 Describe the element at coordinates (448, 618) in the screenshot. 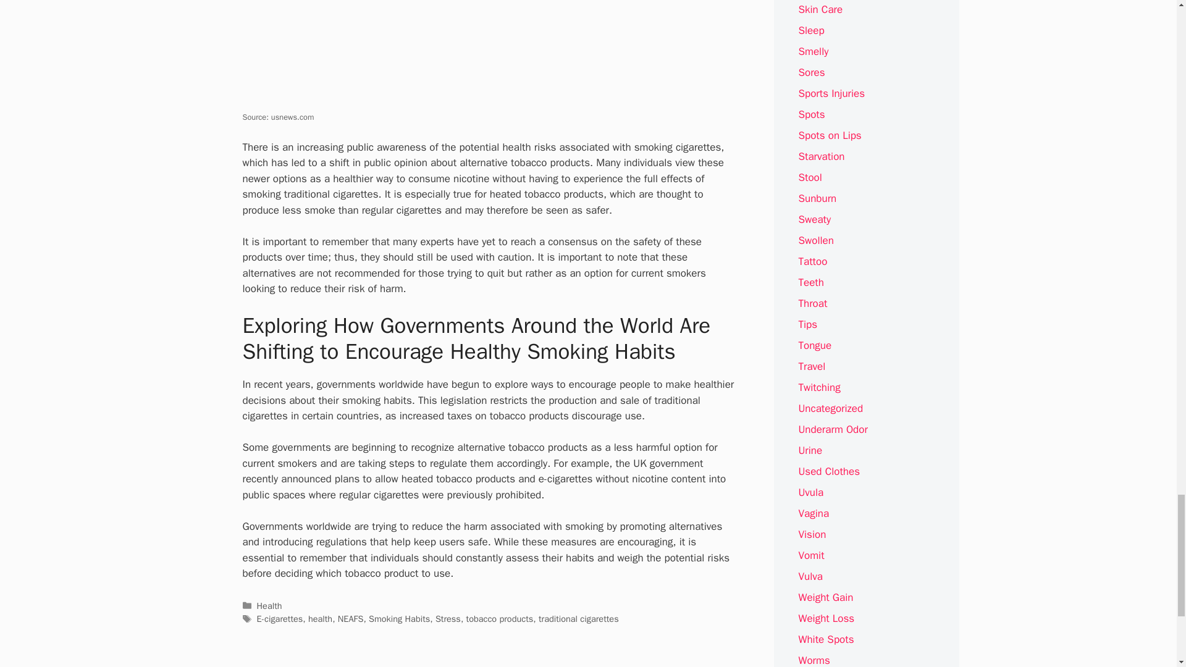

I see `Stress` at that location.